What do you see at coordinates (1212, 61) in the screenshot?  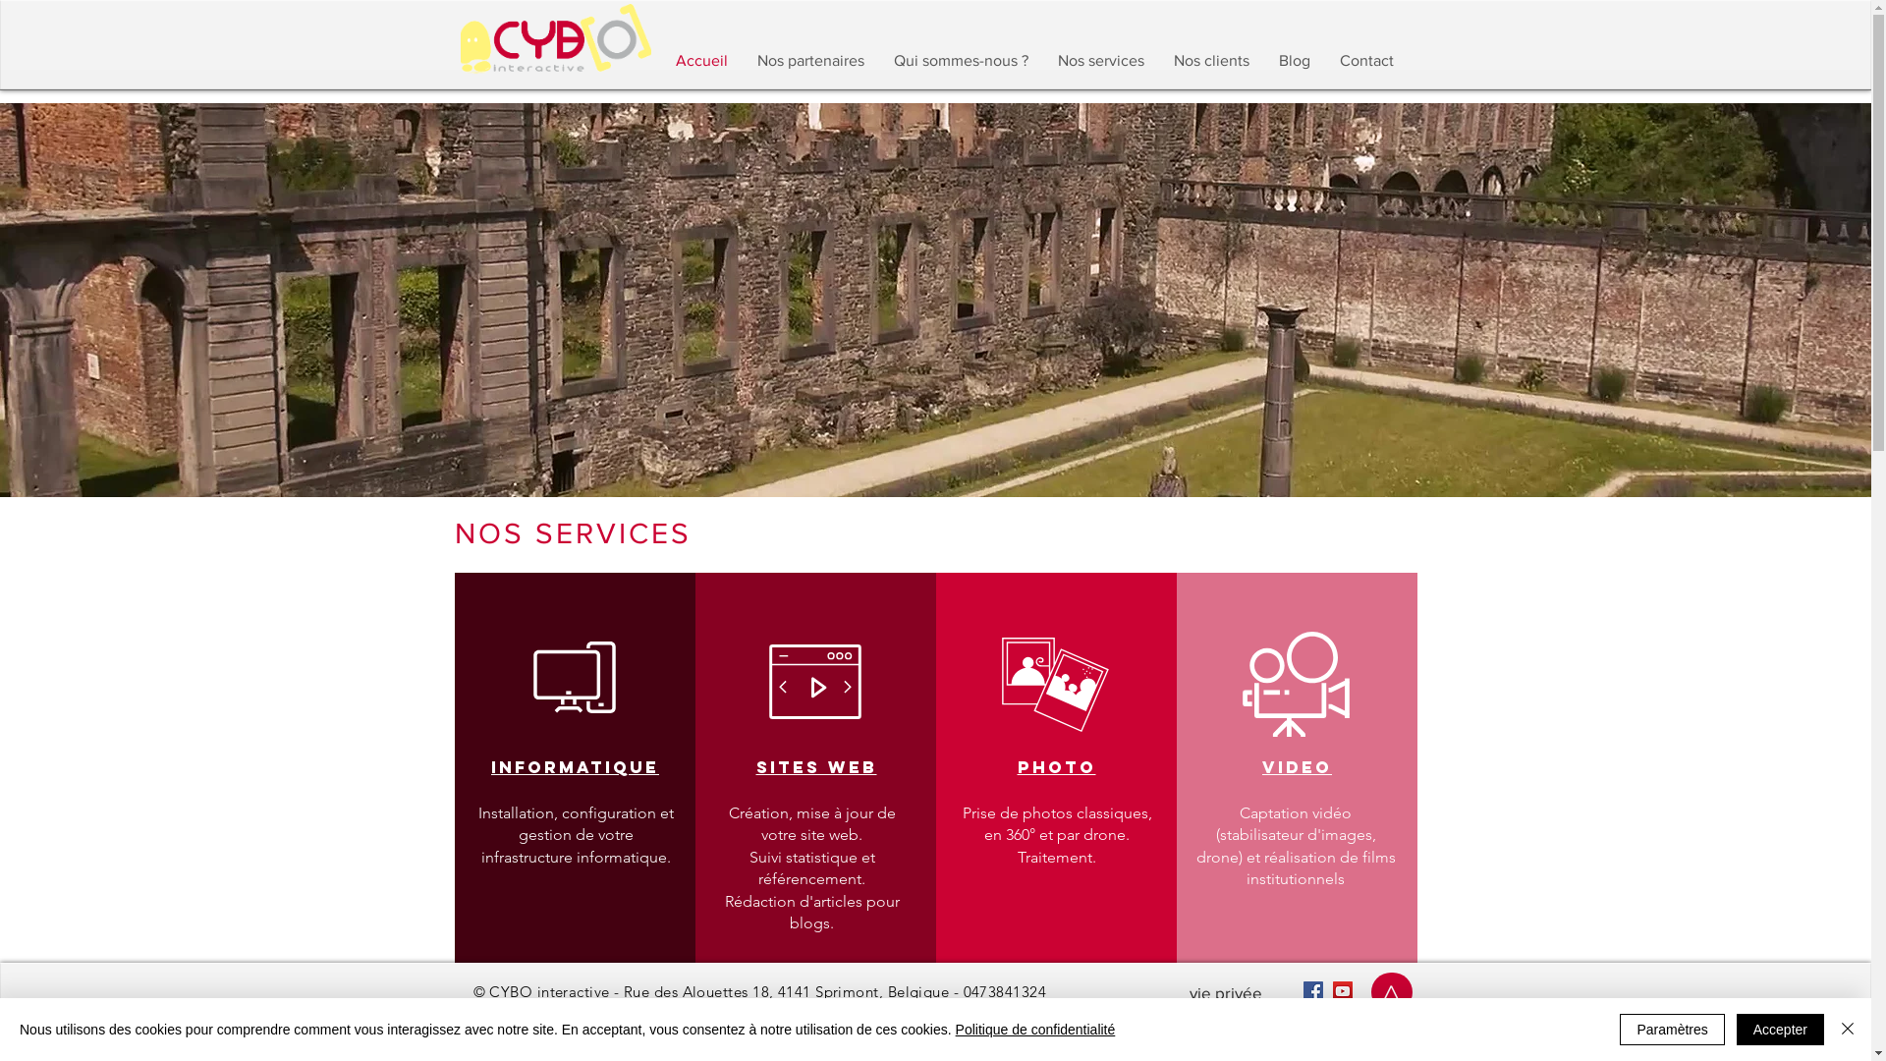 I see `Nos clients` at bounding box center [1212, 61].